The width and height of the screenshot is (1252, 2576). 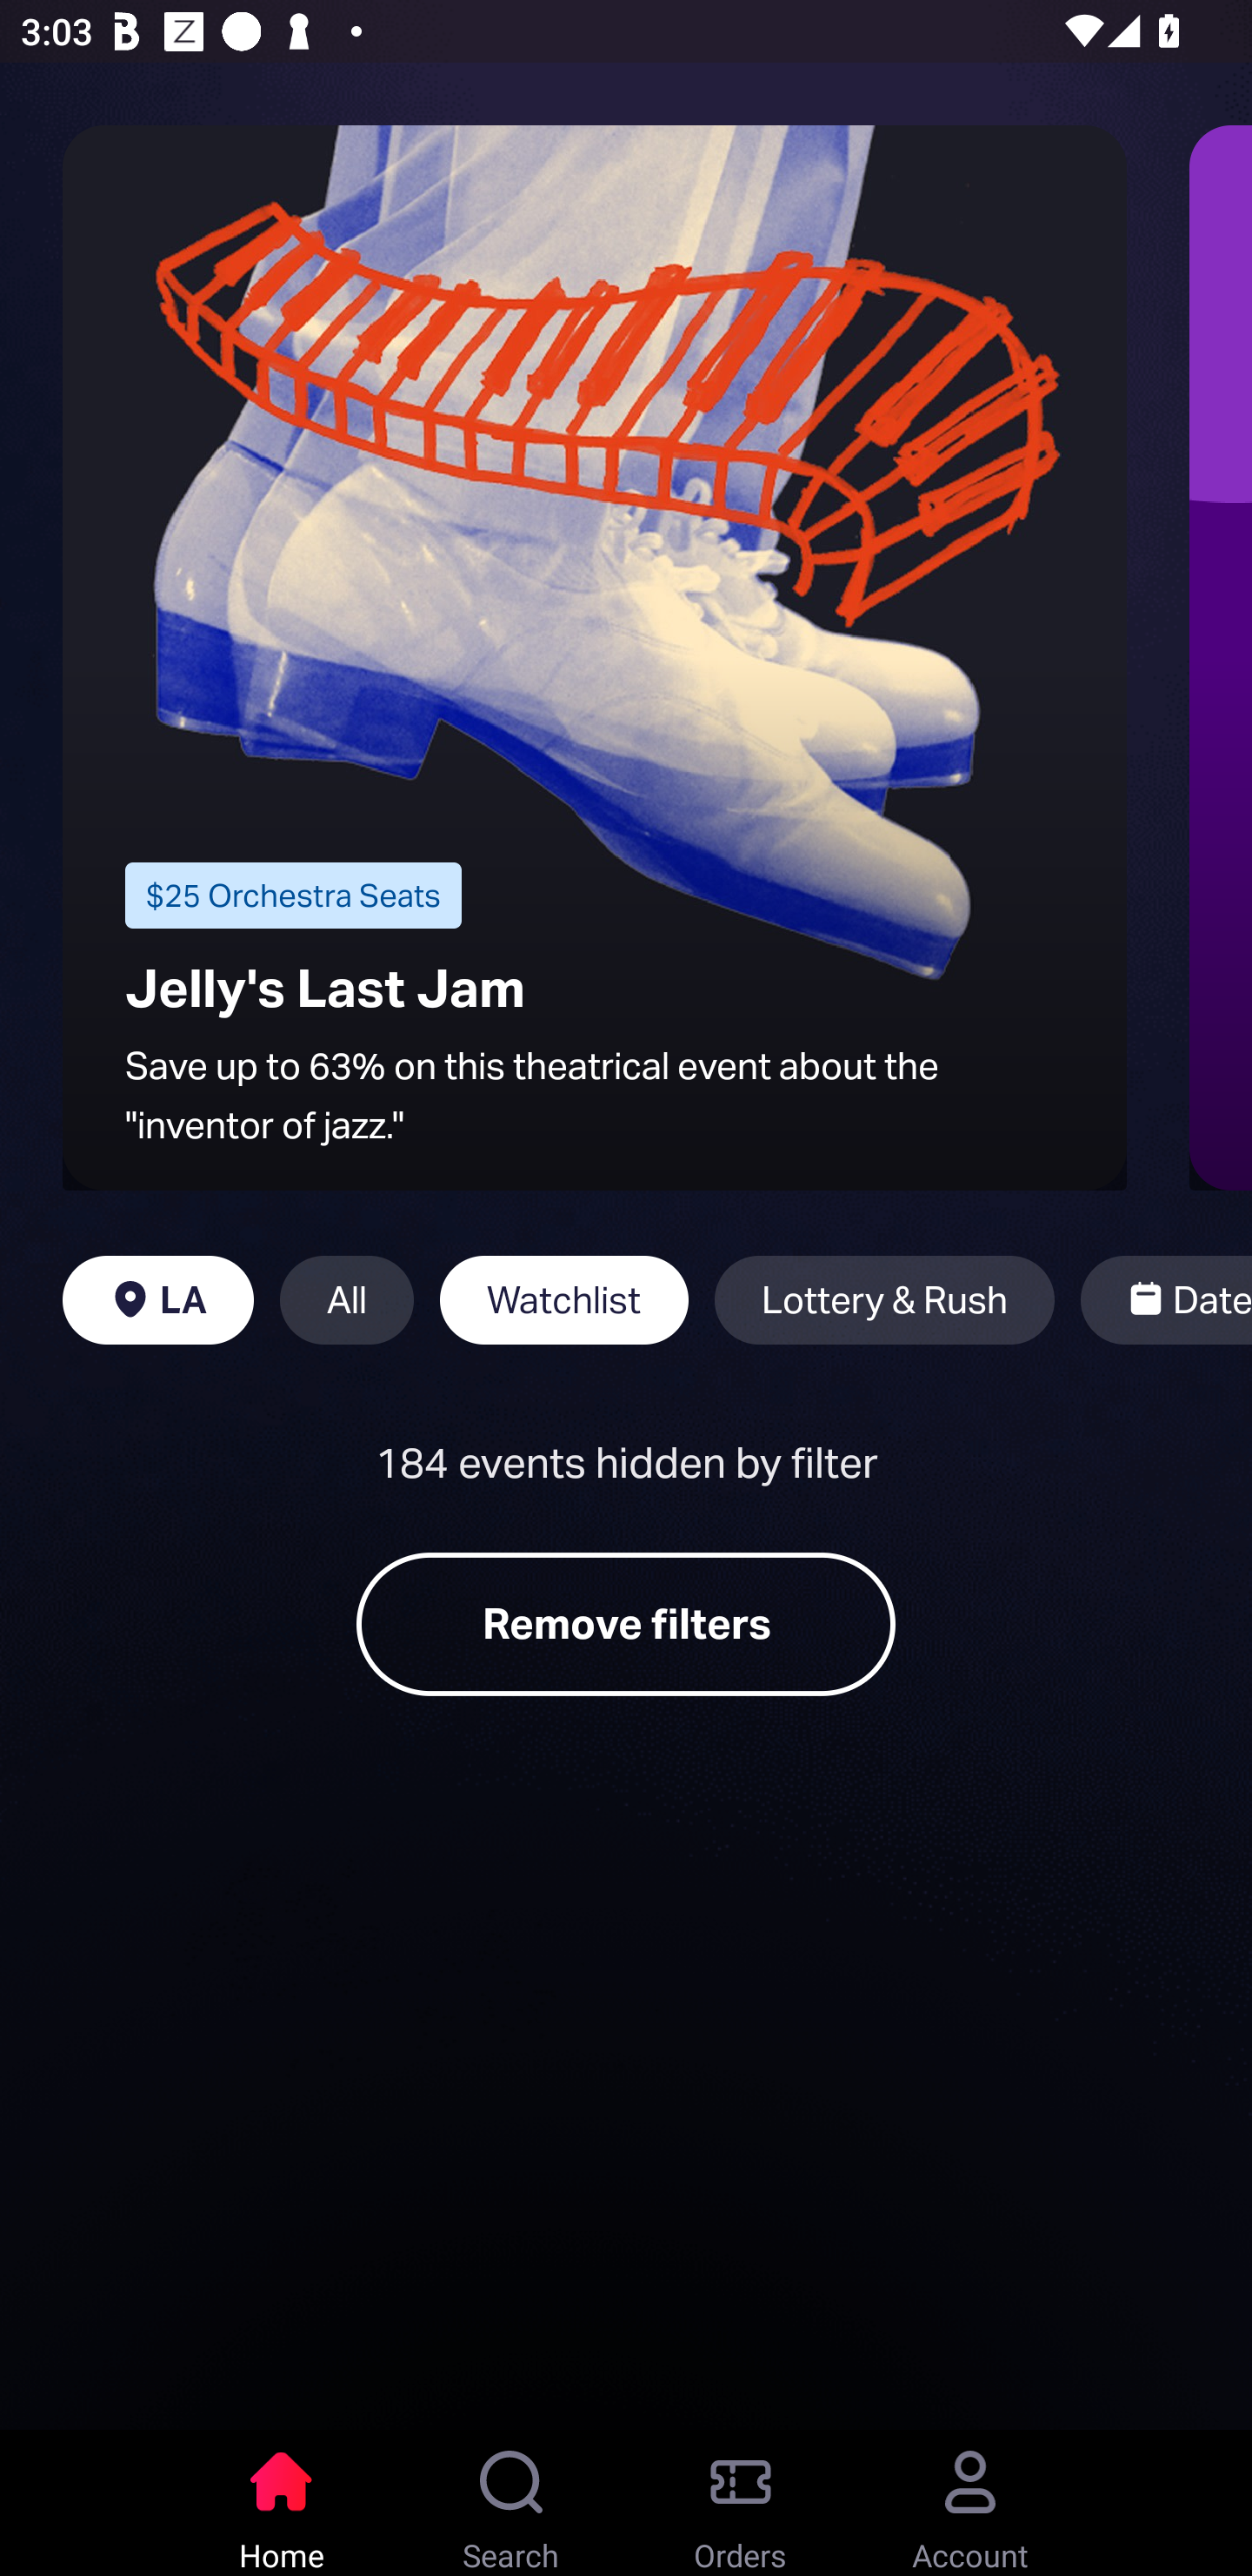 I want to click on Search, so click(x=511, y=2503).